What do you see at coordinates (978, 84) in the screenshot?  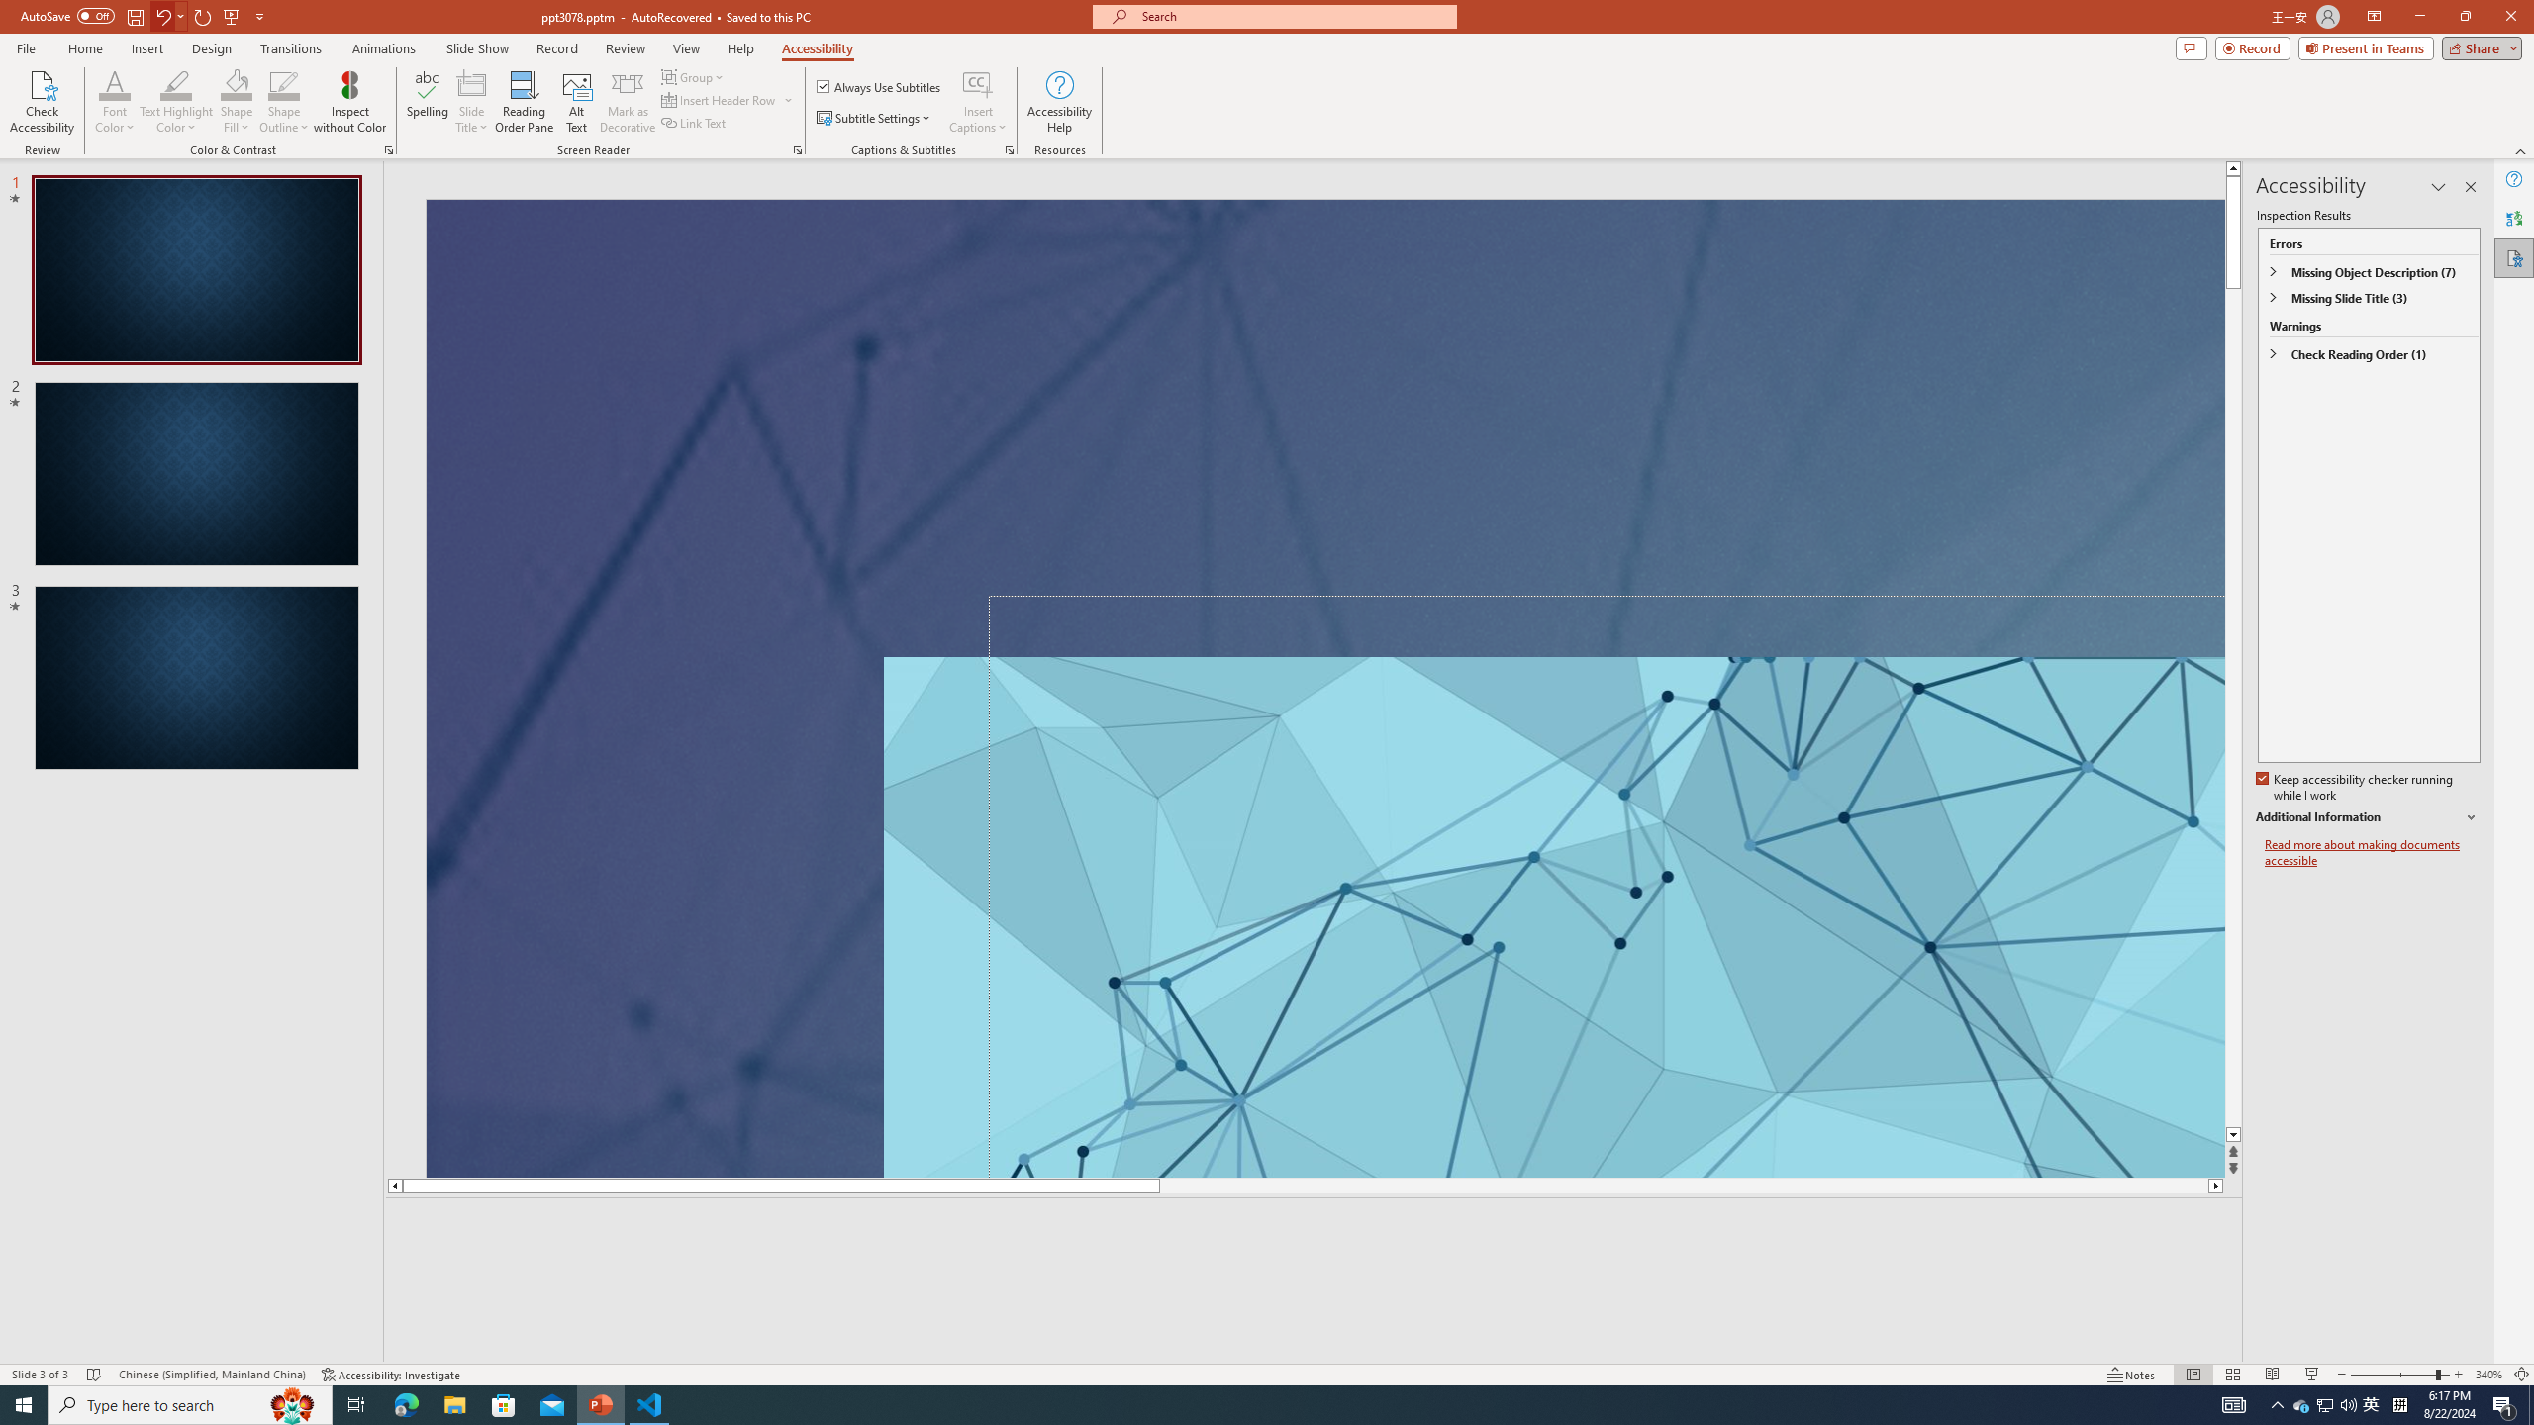 I see `Insert Captions` at bounding box center [978, 84].